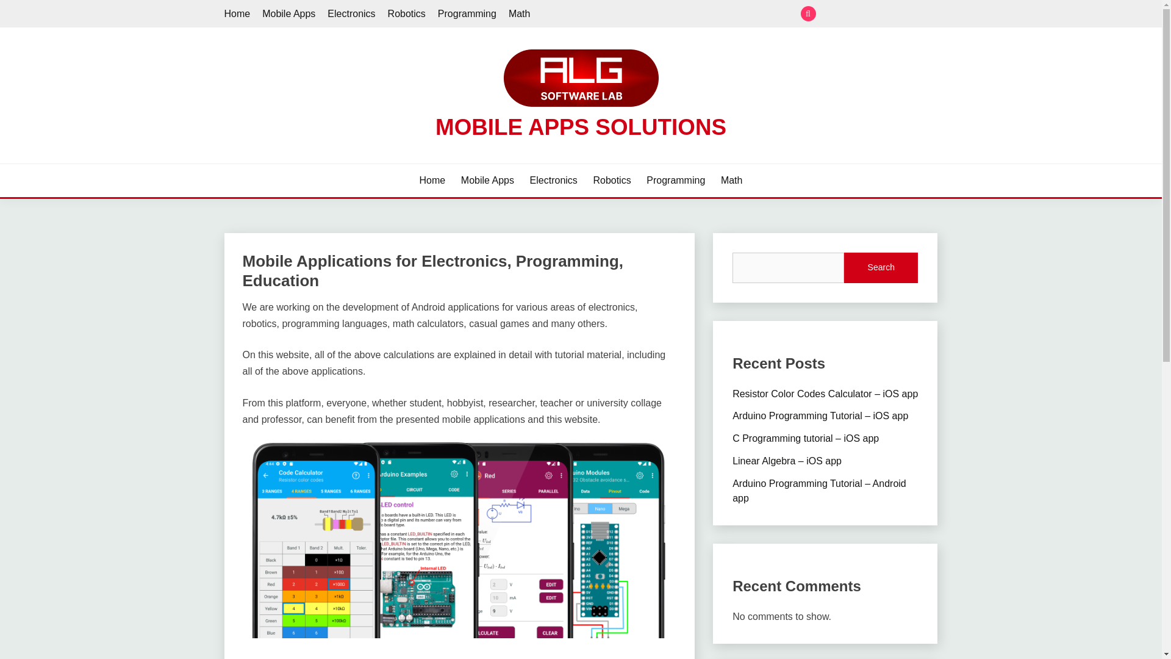  I want to click on Programming, so click(910, 13).